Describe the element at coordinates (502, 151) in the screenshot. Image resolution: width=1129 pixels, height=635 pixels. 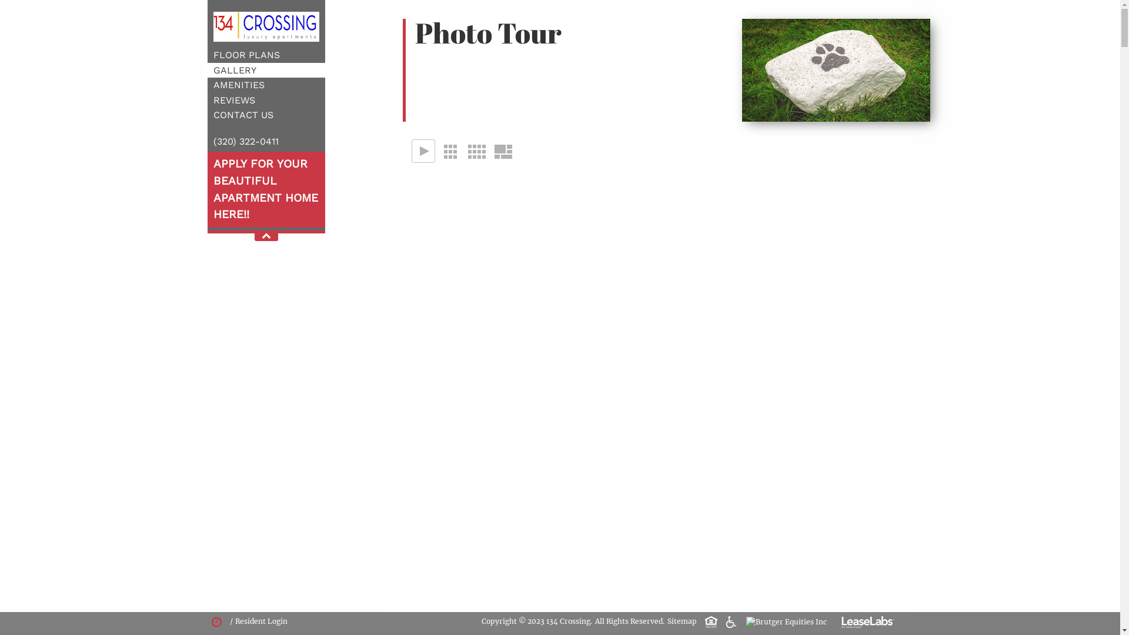
I see `Mosaic` at that location.